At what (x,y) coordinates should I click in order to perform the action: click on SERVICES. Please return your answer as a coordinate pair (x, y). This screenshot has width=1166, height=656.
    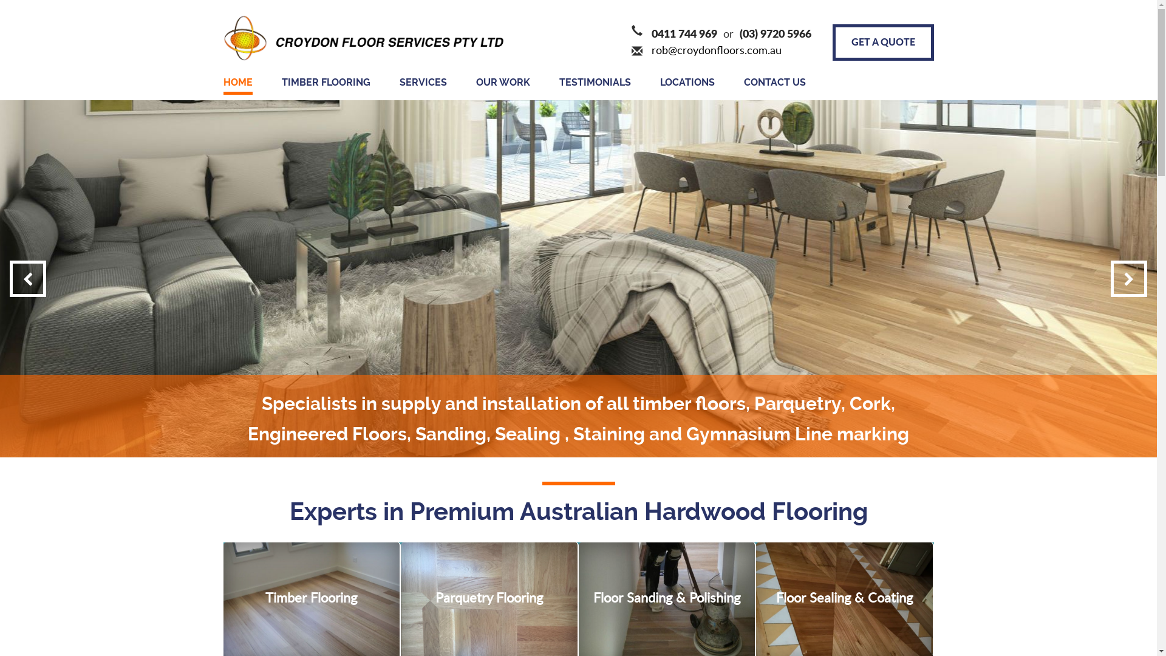
    Looking at the image, I should click on (423, 83).